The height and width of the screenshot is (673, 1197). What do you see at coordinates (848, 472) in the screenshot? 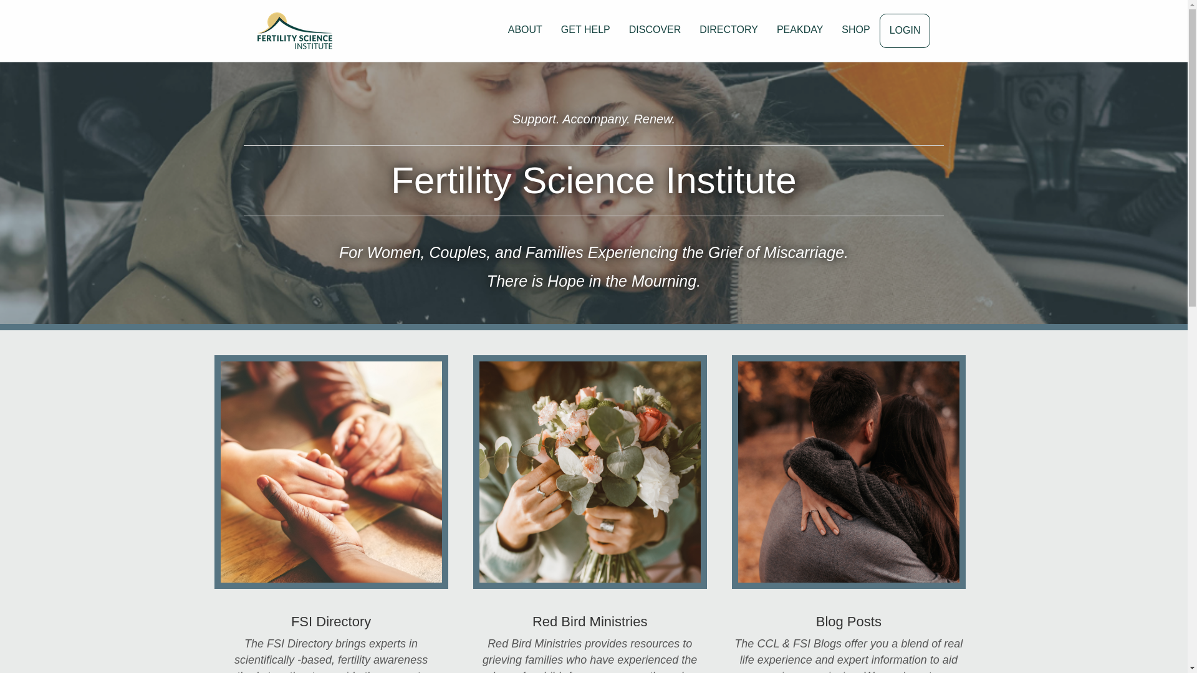
I see `Hugging` at bounding box center [848, 472].